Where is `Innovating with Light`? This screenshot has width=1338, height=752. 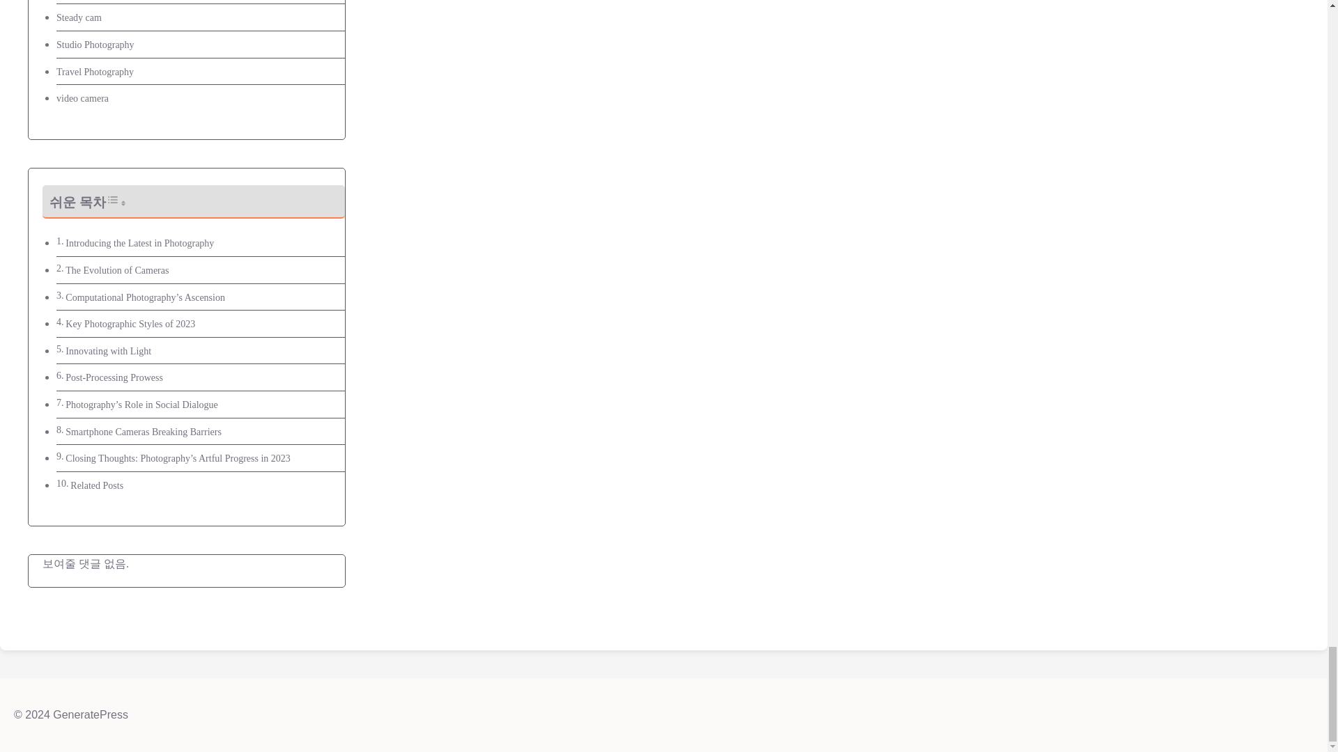
Innovating with Light is located at coordinates (108, 351).